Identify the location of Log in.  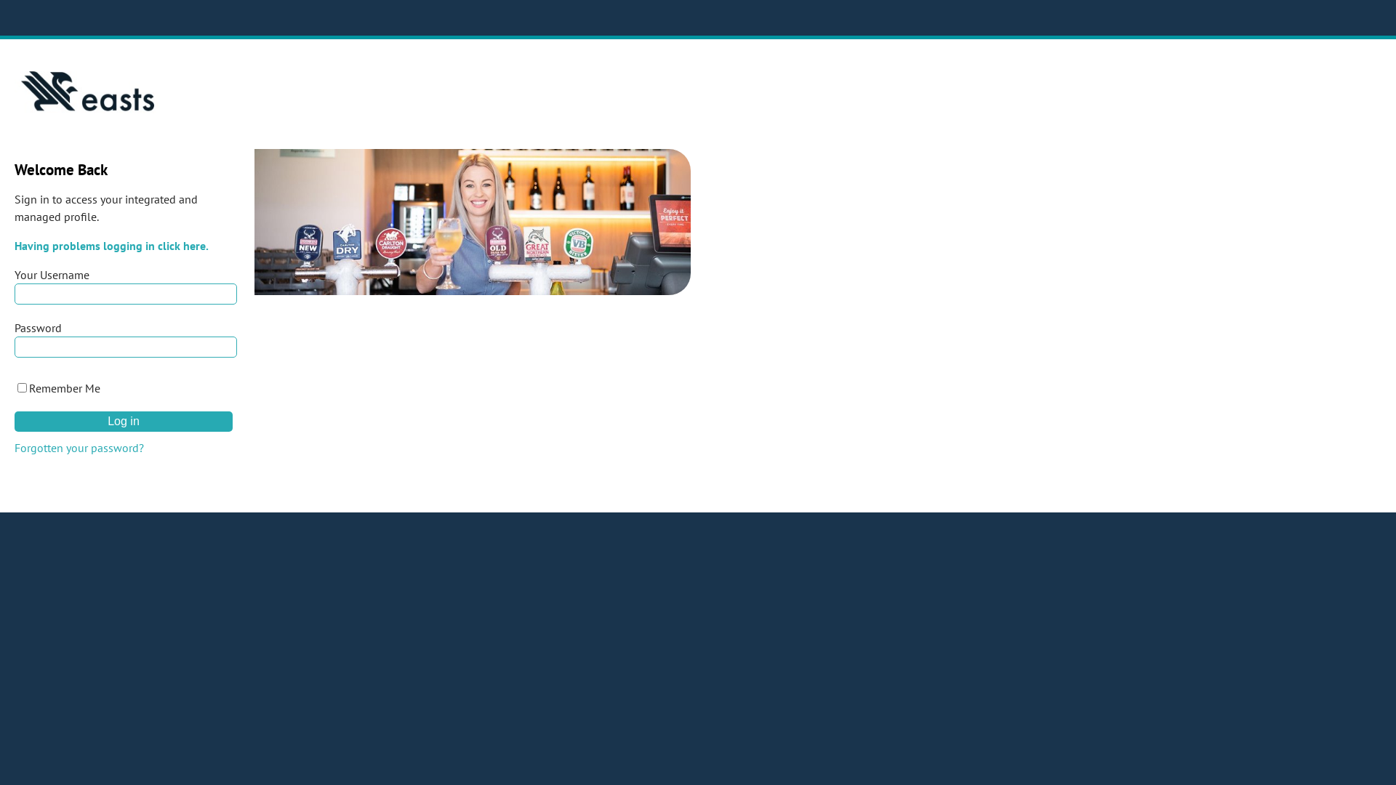
(124, 422).